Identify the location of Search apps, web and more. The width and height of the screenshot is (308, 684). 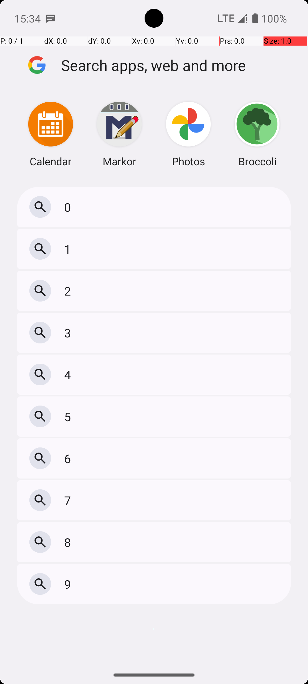
(176, 65).